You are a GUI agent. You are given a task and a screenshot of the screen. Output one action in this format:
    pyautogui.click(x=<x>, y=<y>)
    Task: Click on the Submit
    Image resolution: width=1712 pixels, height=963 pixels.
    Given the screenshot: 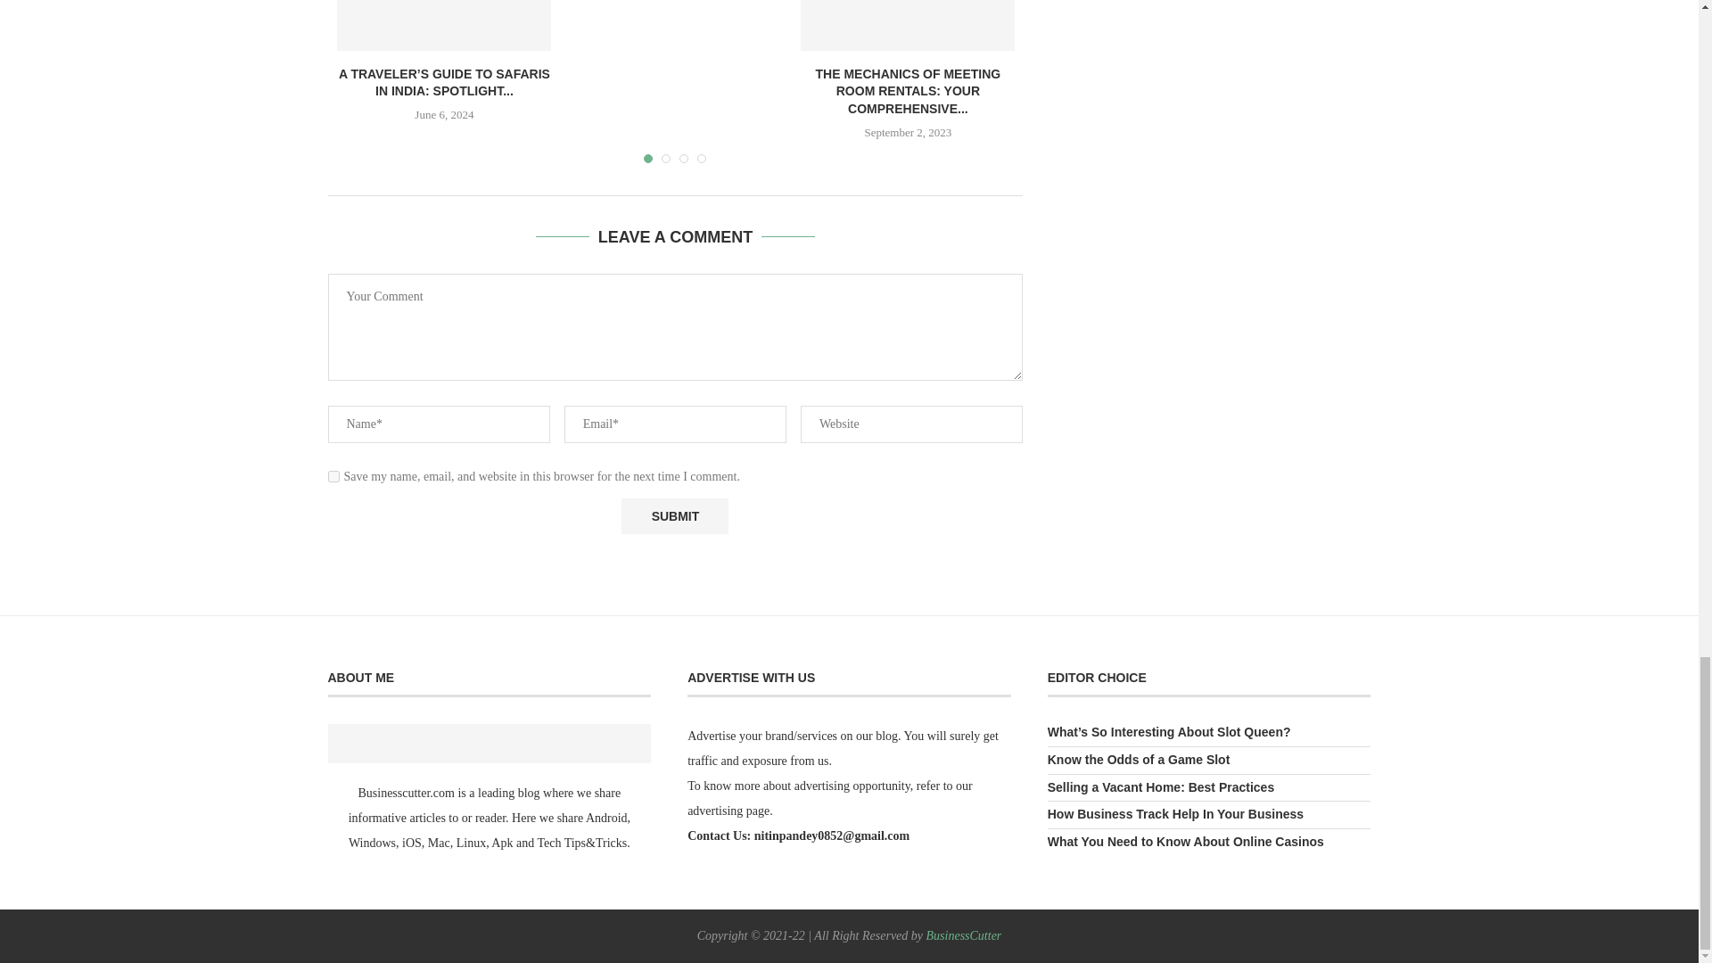 What is the action you would take?
    pyautogui.click(x=674, y=516)
    